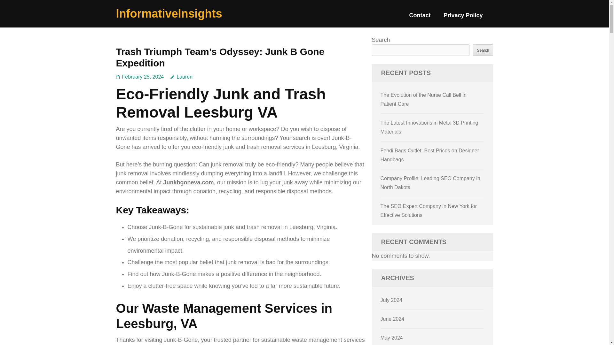 The height and width of the screenshot is (345, 614). I want to click on The Evolution of the Nurse Call Bell in Patient Care, so click(423, 99).